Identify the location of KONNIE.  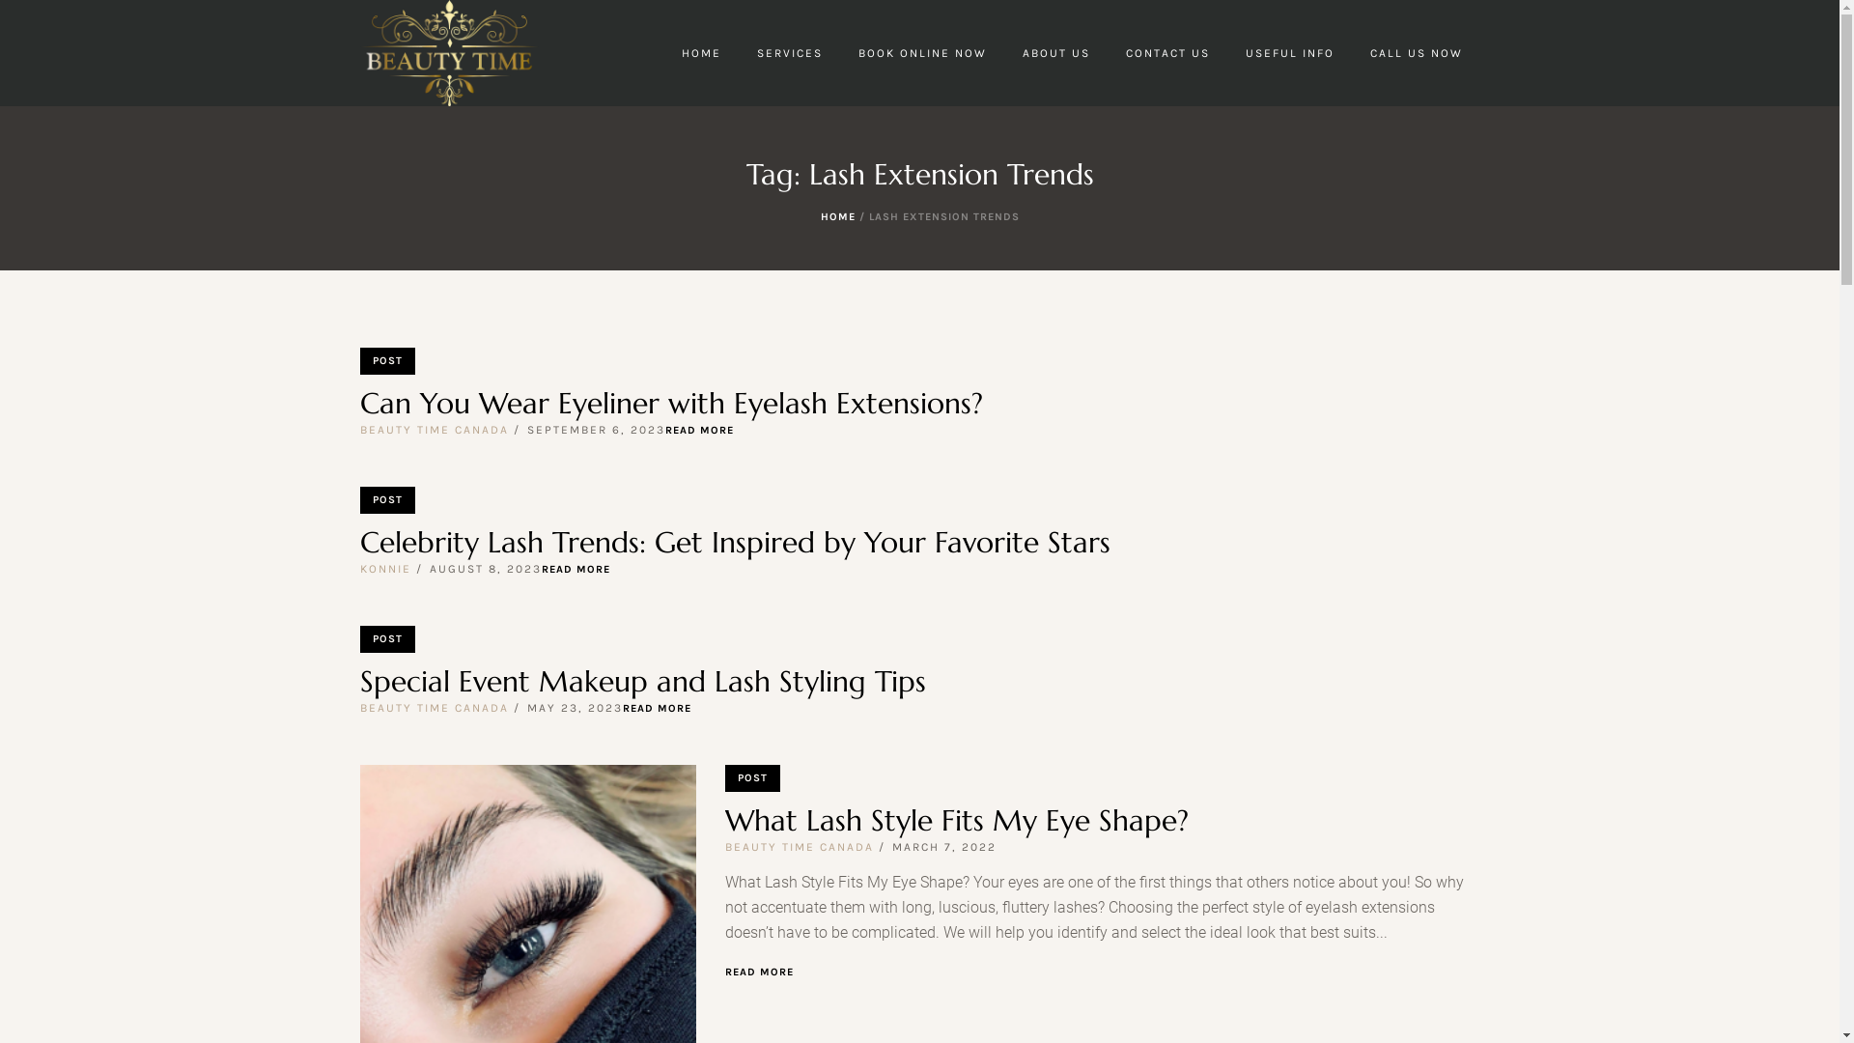
(384, 569).